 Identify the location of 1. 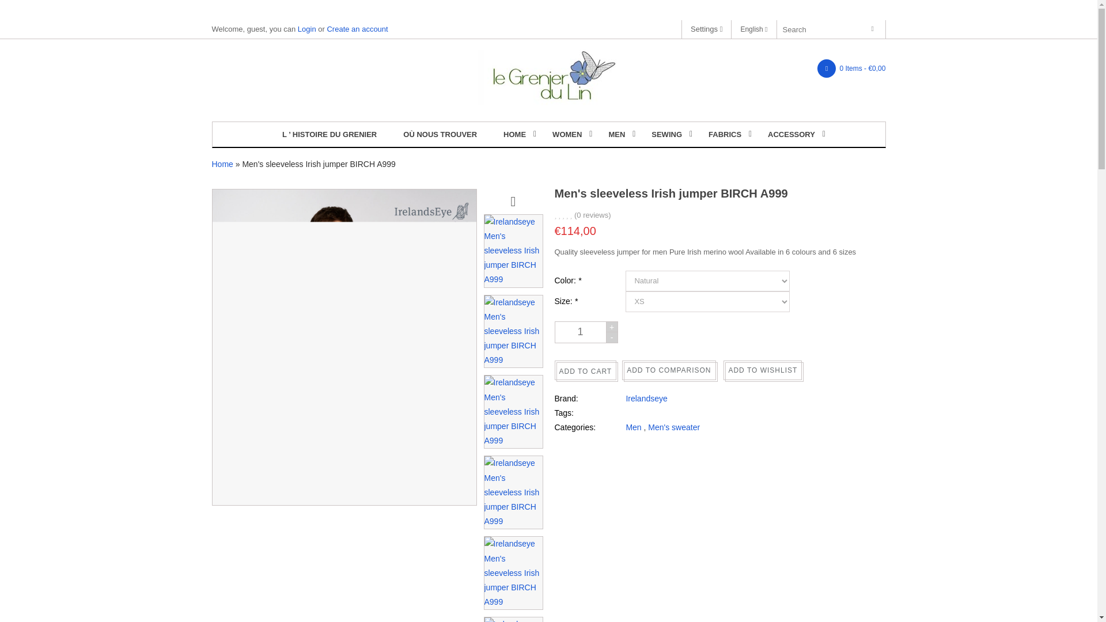
(579, 332).